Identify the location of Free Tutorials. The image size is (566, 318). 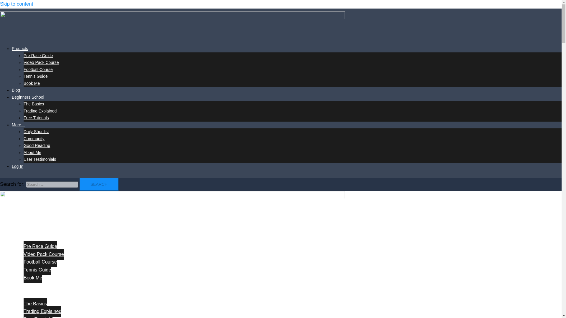
(38, 316).